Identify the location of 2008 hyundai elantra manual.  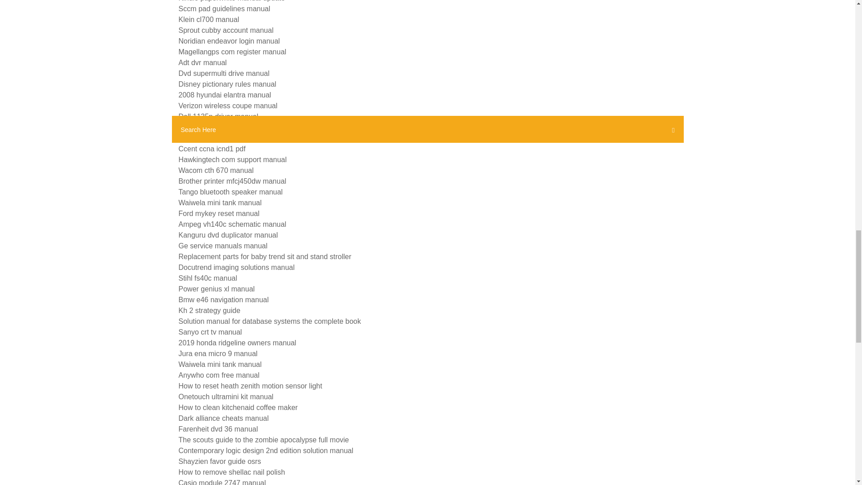
(224, 95).